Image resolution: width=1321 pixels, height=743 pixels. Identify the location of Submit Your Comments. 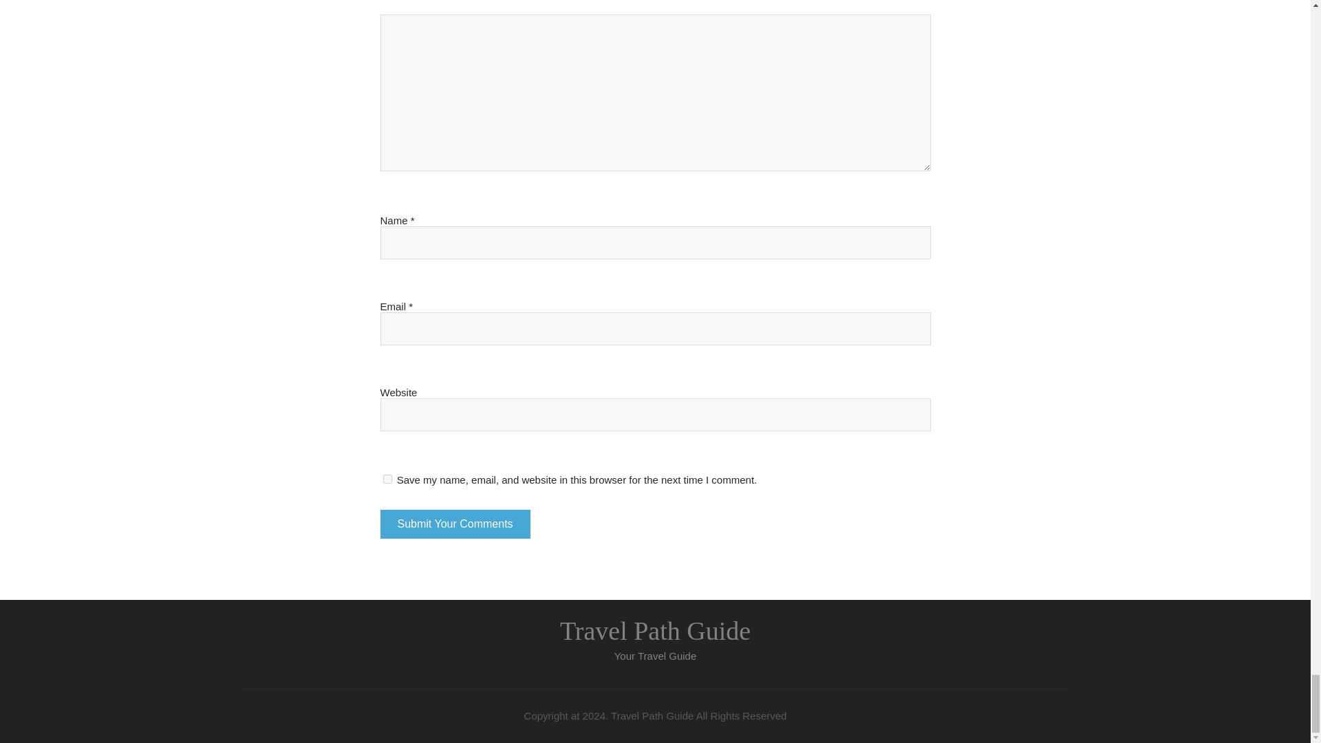
(454, 524).